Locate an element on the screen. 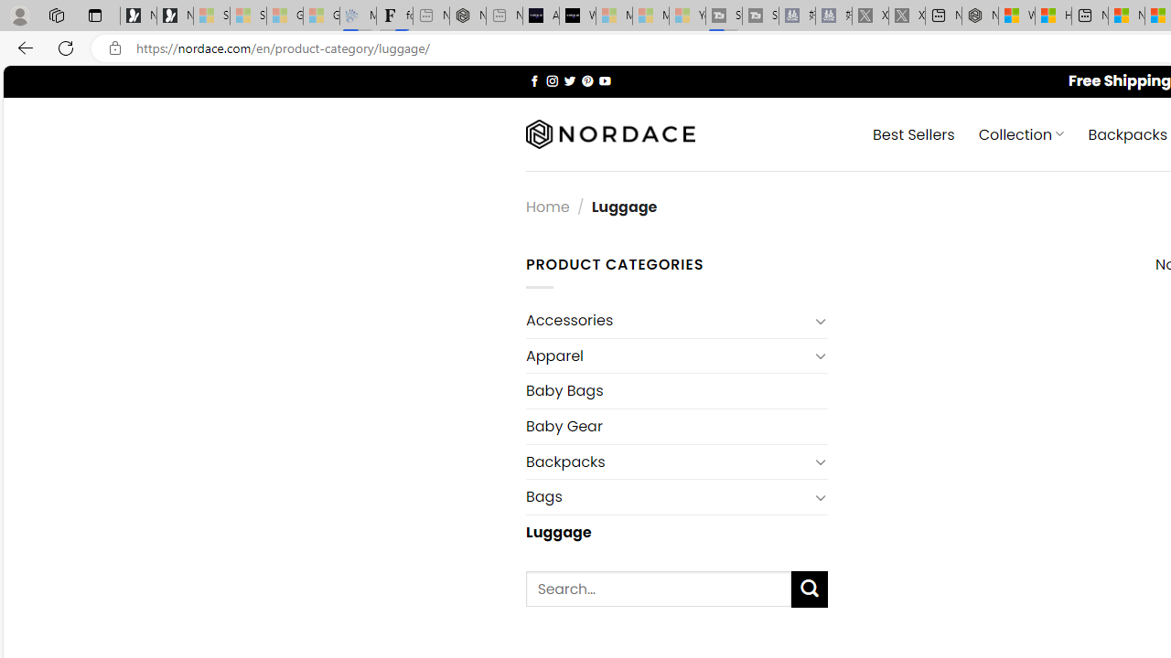  Baby Gear is located at coordinates (676, 426).